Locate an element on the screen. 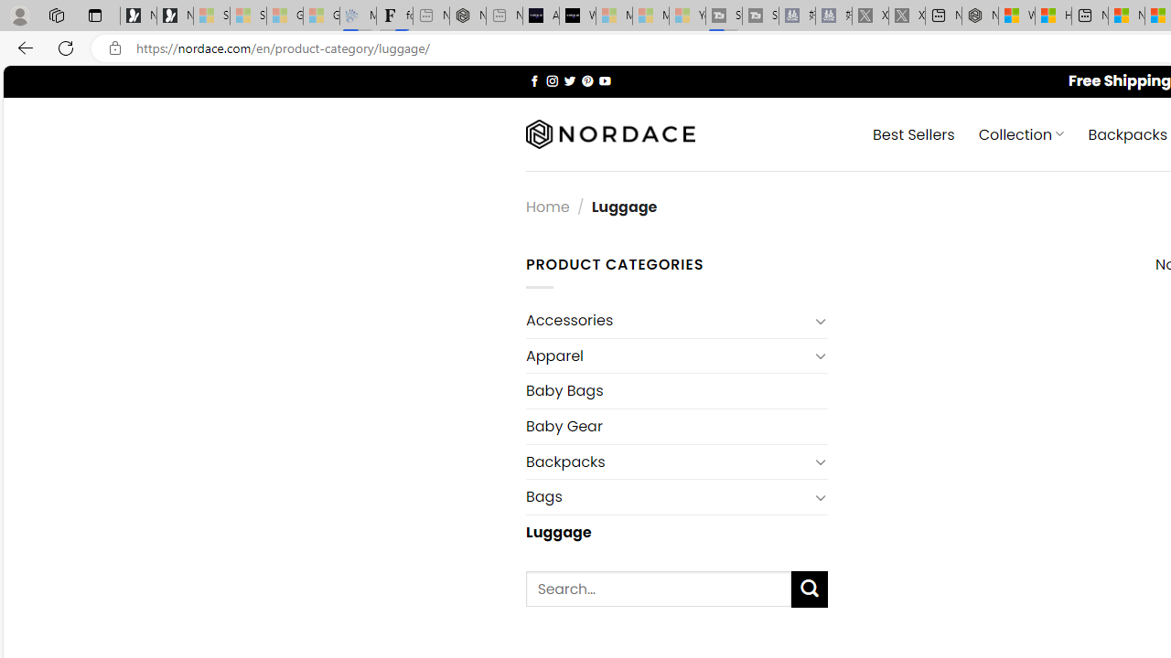  Baby Gear is located at coordinates (676, 426).